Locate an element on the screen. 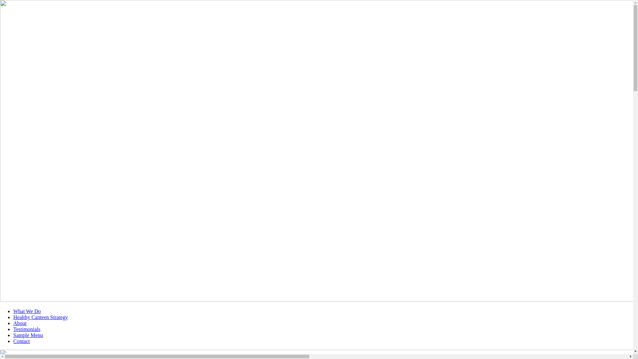  About is located at coordinates (20, 323).